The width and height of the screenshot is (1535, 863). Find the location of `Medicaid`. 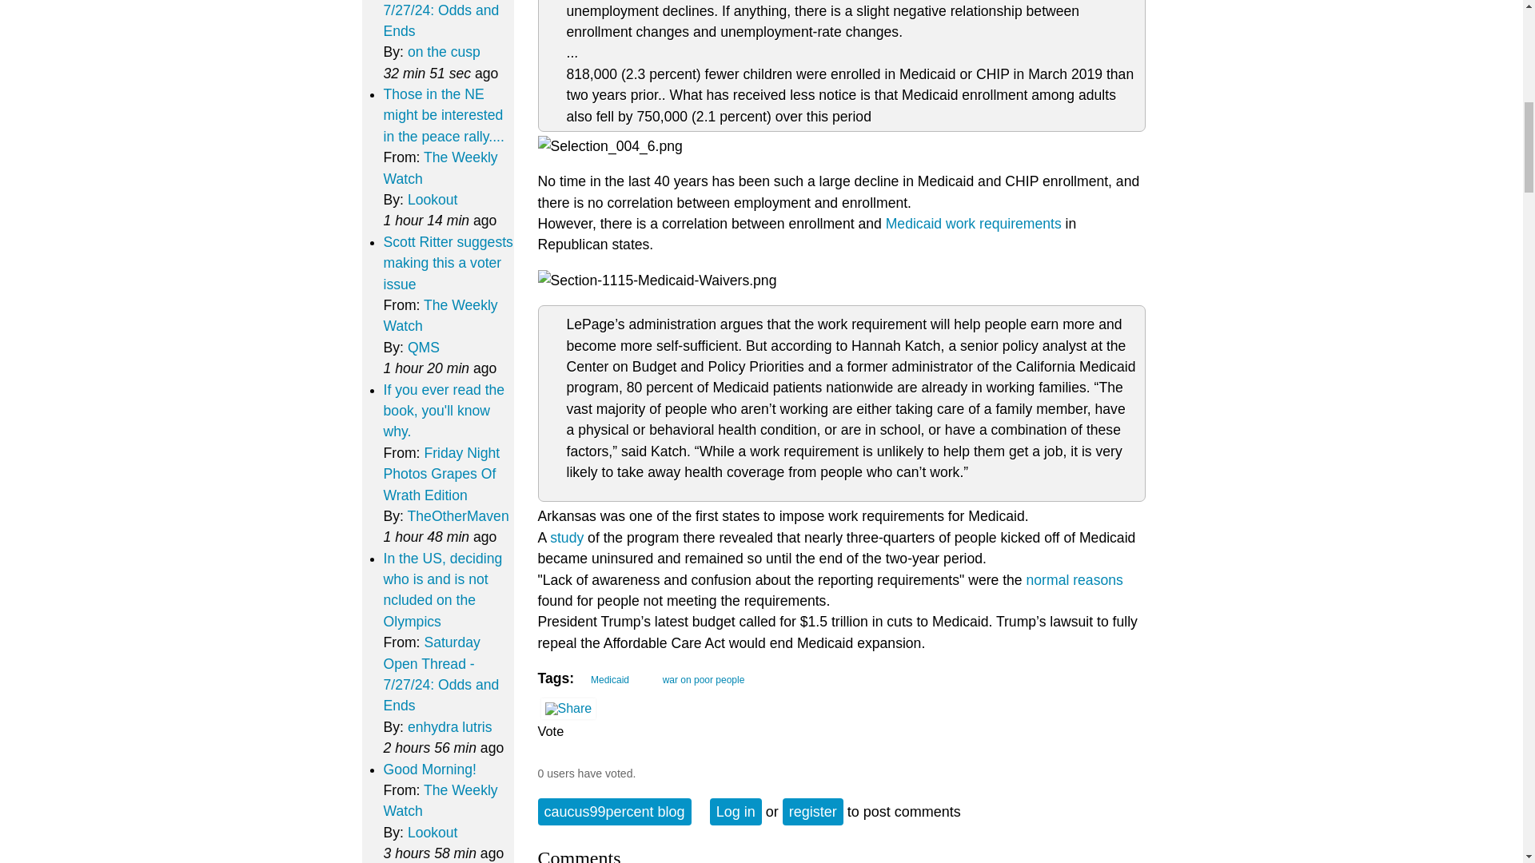

Medicaid is located at coordinates (606, 678).